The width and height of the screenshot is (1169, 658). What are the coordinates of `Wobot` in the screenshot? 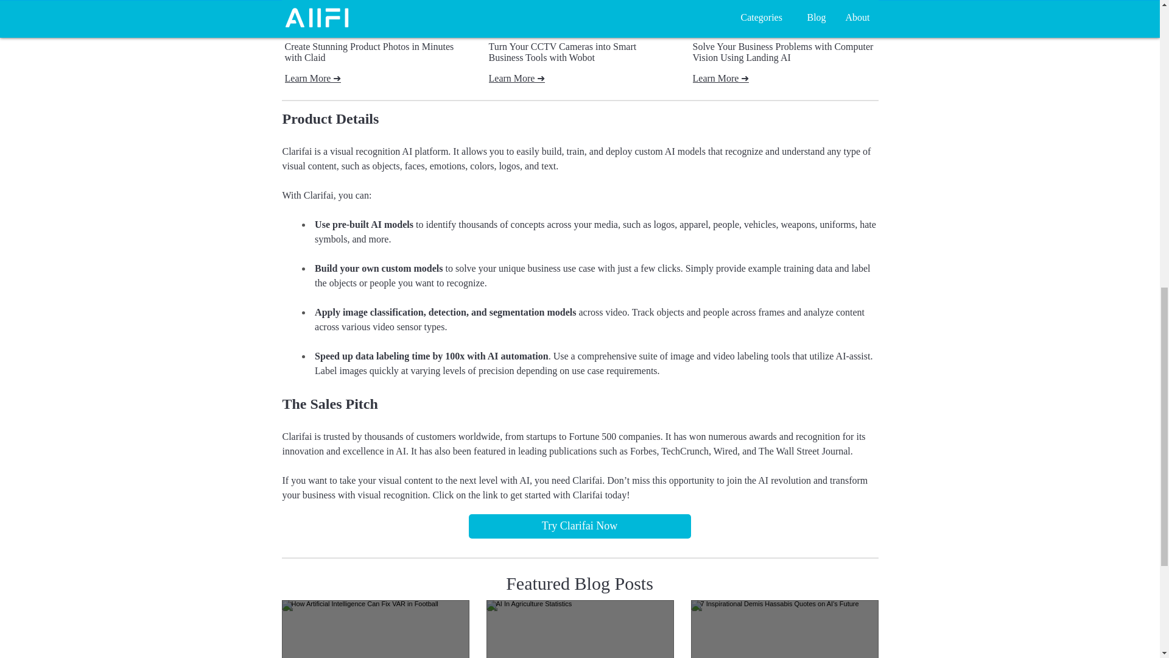 It's located at (579, 27).